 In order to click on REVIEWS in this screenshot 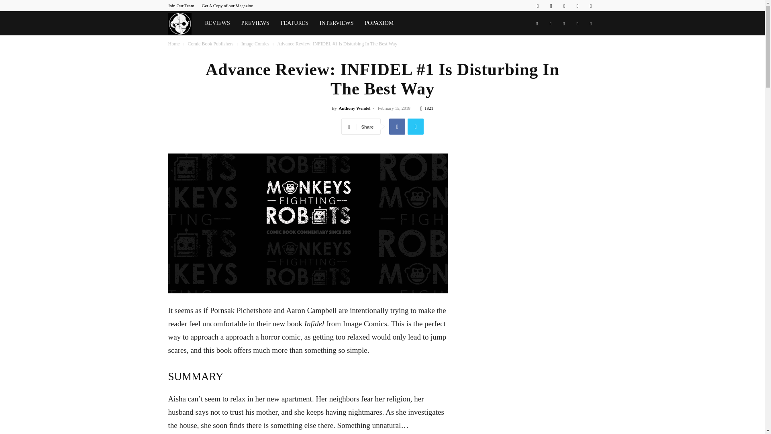, I will do `click(218, 23)`.